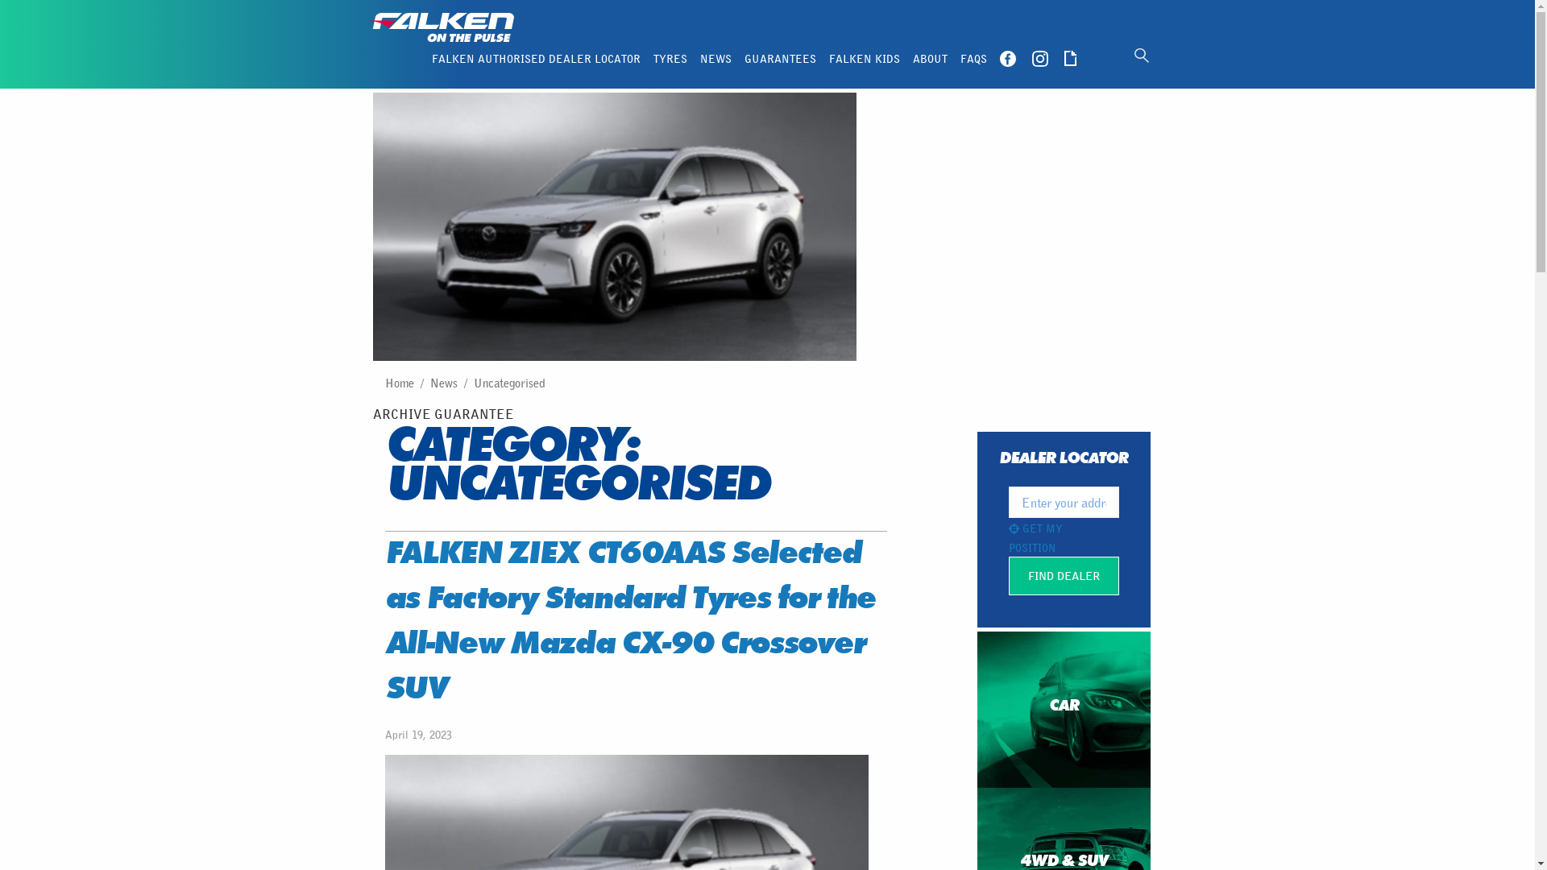 Image resolution: width=1547 pixels, height=870 pixels. Describe the element at coordinates (400, 383) in the screenshot. I see `Home` at that location.